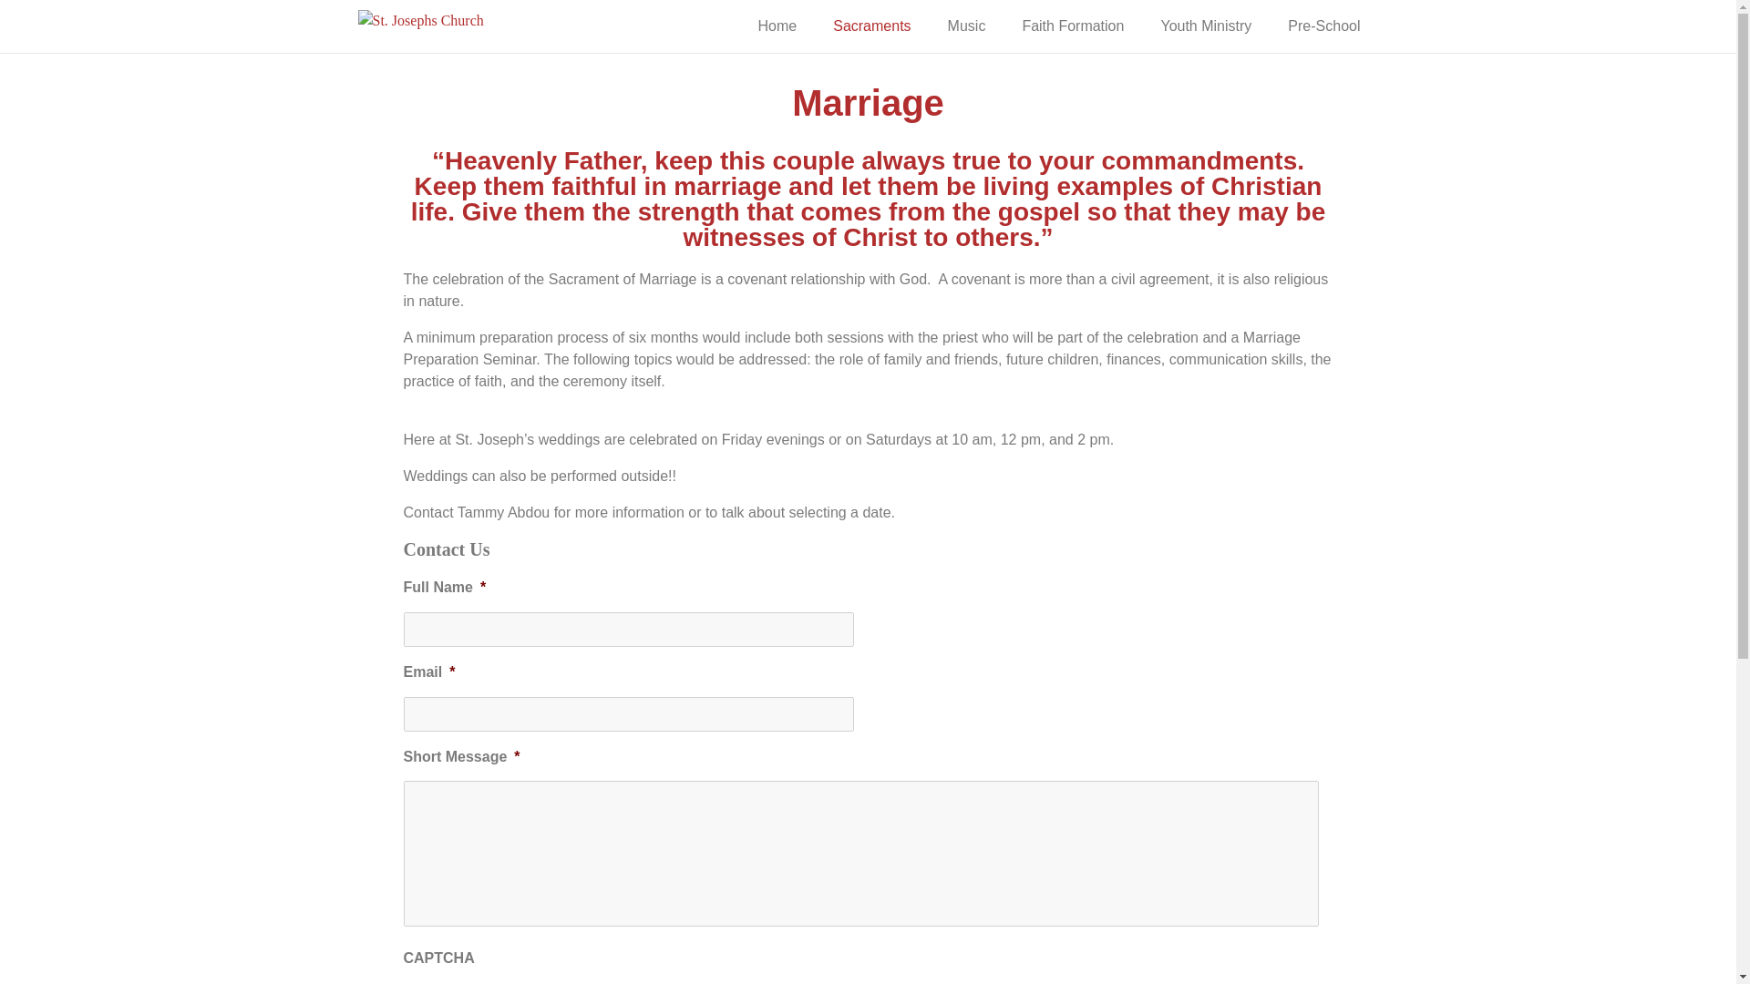 The width and height of the screenshot is (1750, 984). I want to click on Pre-School, so click(1323, 26).